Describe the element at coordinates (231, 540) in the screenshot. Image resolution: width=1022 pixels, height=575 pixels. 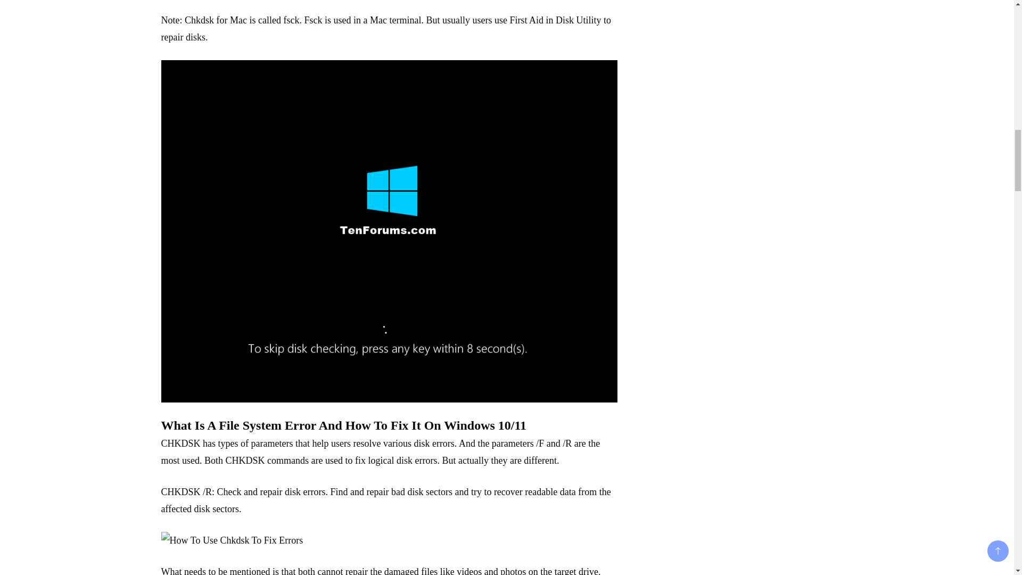
I see `How To Use Chkdsk To Fix Errors` at that location.